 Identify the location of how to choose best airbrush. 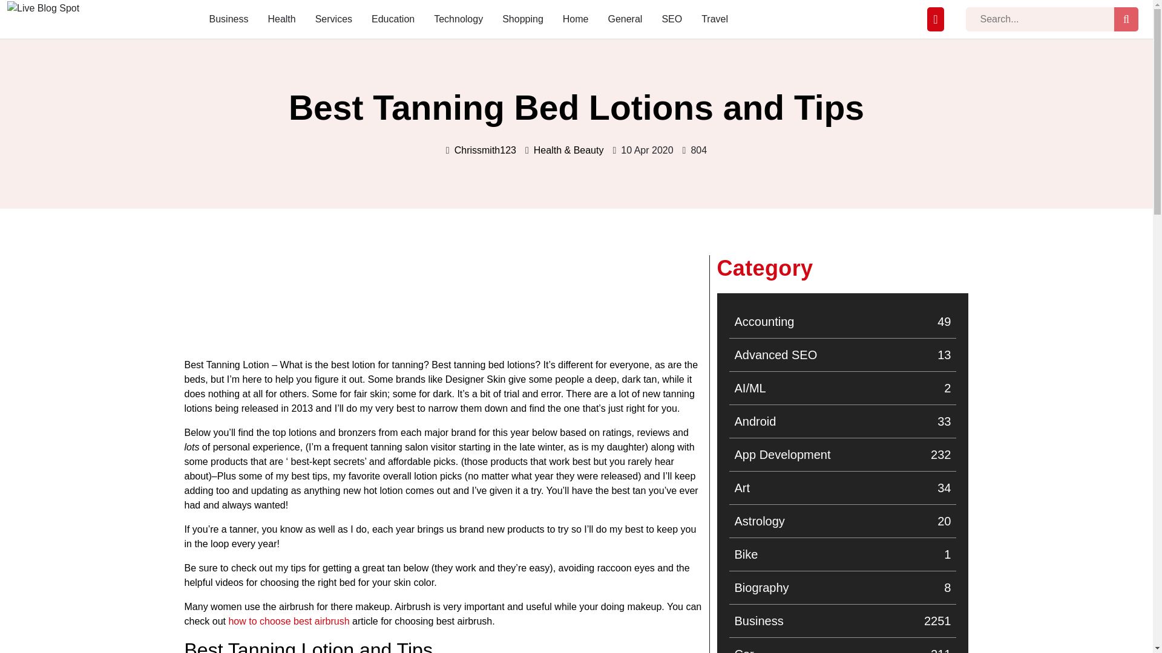
(625, 19).